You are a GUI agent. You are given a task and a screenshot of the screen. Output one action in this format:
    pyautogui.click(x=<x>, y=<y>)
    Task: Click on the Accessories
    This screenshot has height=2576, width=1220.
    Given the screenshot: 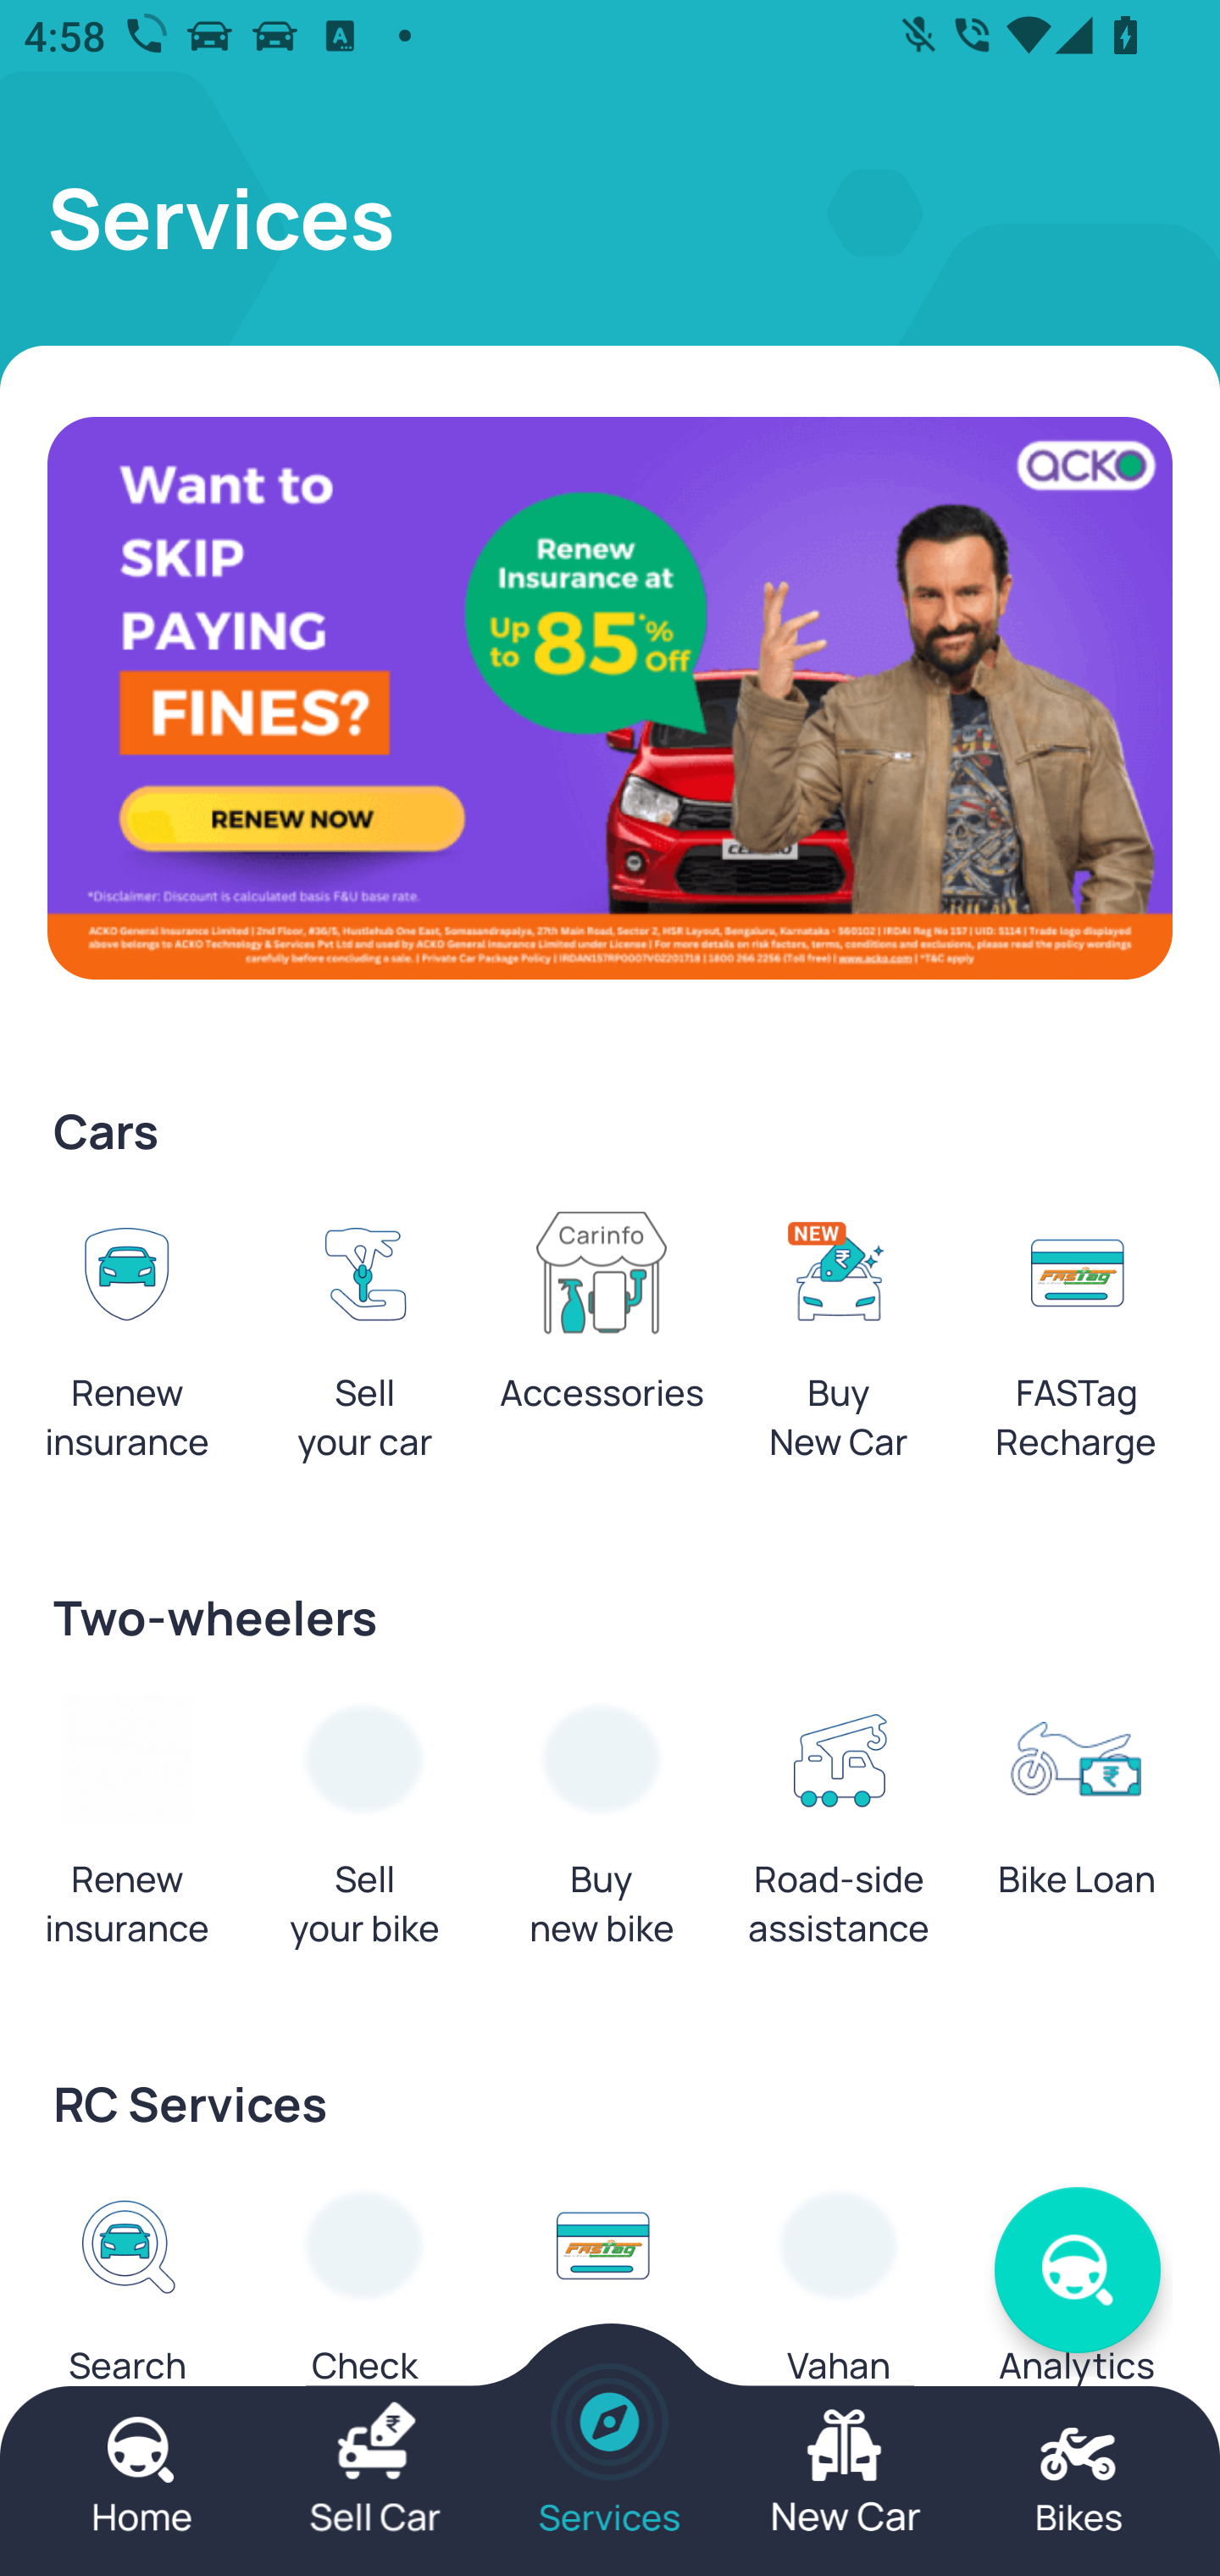 What is the action you would take?
    pyautogui.click(x=602, y=1320)
    